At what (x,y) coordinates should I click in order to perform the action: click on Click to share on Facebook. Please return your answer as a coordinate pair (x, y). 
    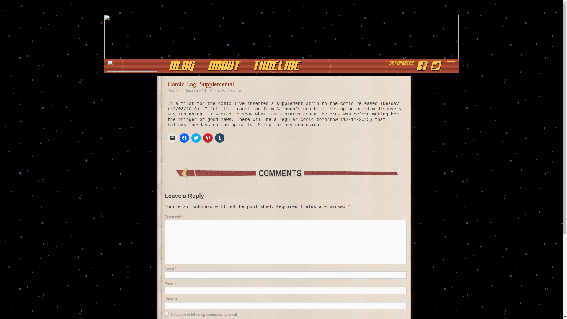
    Looking at the image, I should click on (184, 138).